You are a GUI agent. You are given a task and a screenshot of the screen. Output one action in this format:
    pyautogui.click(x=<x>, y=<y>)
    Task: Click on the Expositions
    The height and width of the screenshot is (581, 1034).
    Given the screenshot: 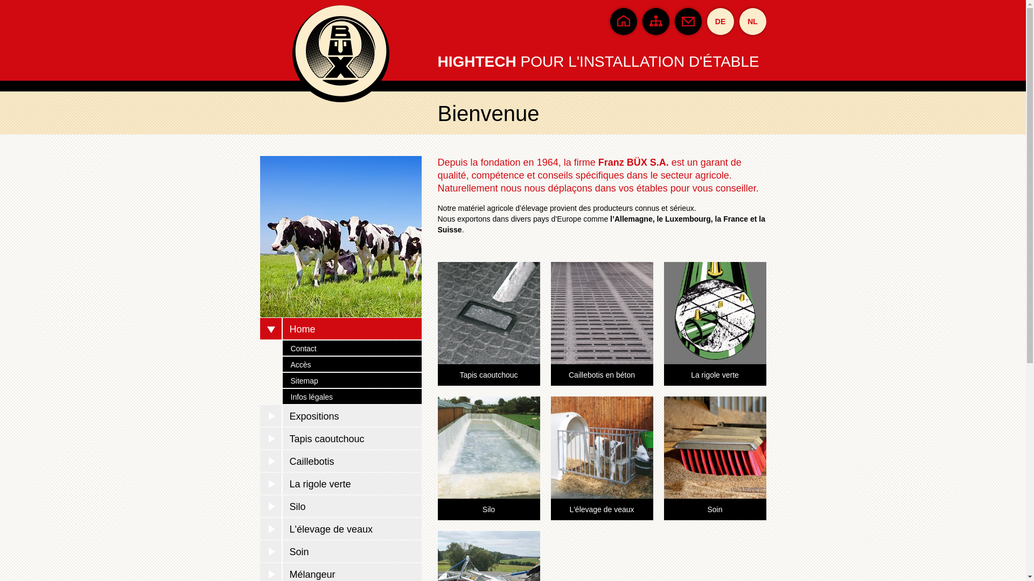 What is the action you would take?
    pyautogui.click(x=340, y=416)
    